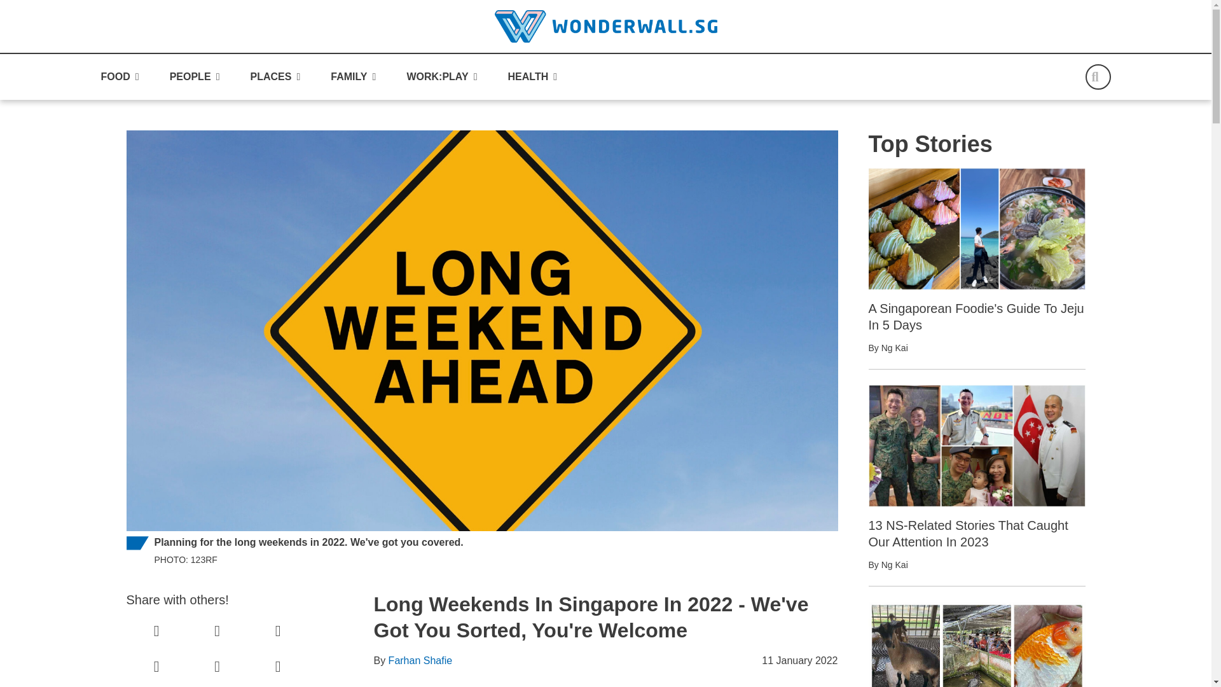 The height and width of the screenshot is (687, 1221). I want to click on FAMILY, so click(348, 77).